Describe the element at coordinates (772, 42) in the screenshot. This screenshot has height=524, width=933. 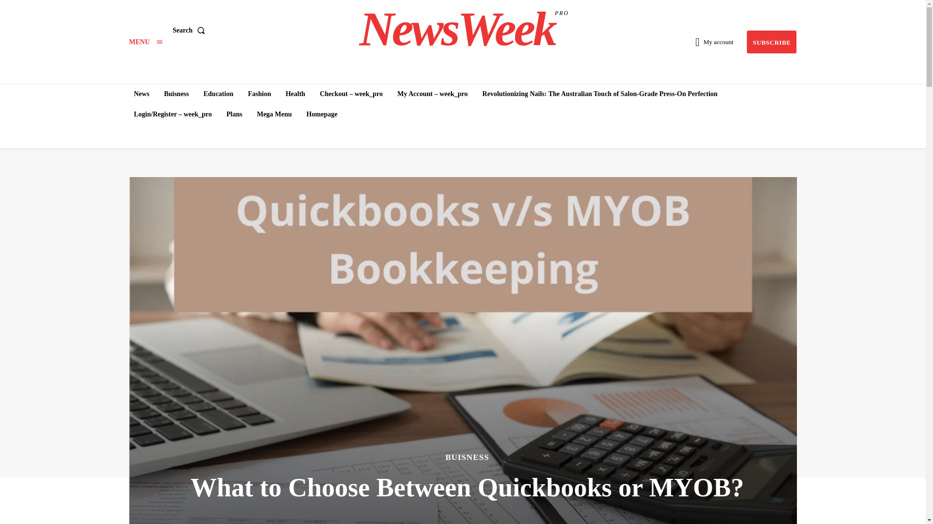
I see `SUBSCRIBE` at that location.